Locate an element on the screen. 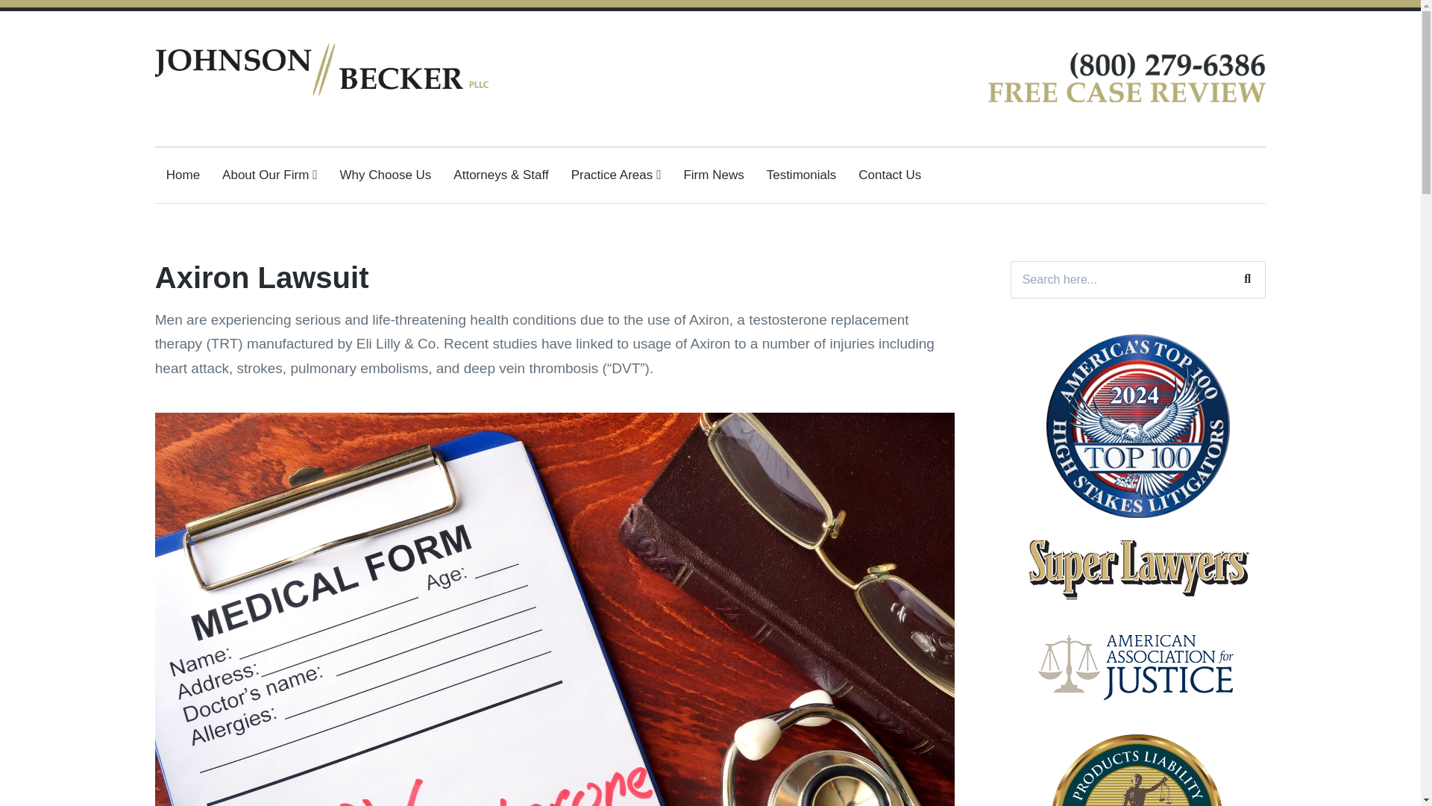 The image size is (1432, 806). Contact Us is located at coordinates (889, 175).